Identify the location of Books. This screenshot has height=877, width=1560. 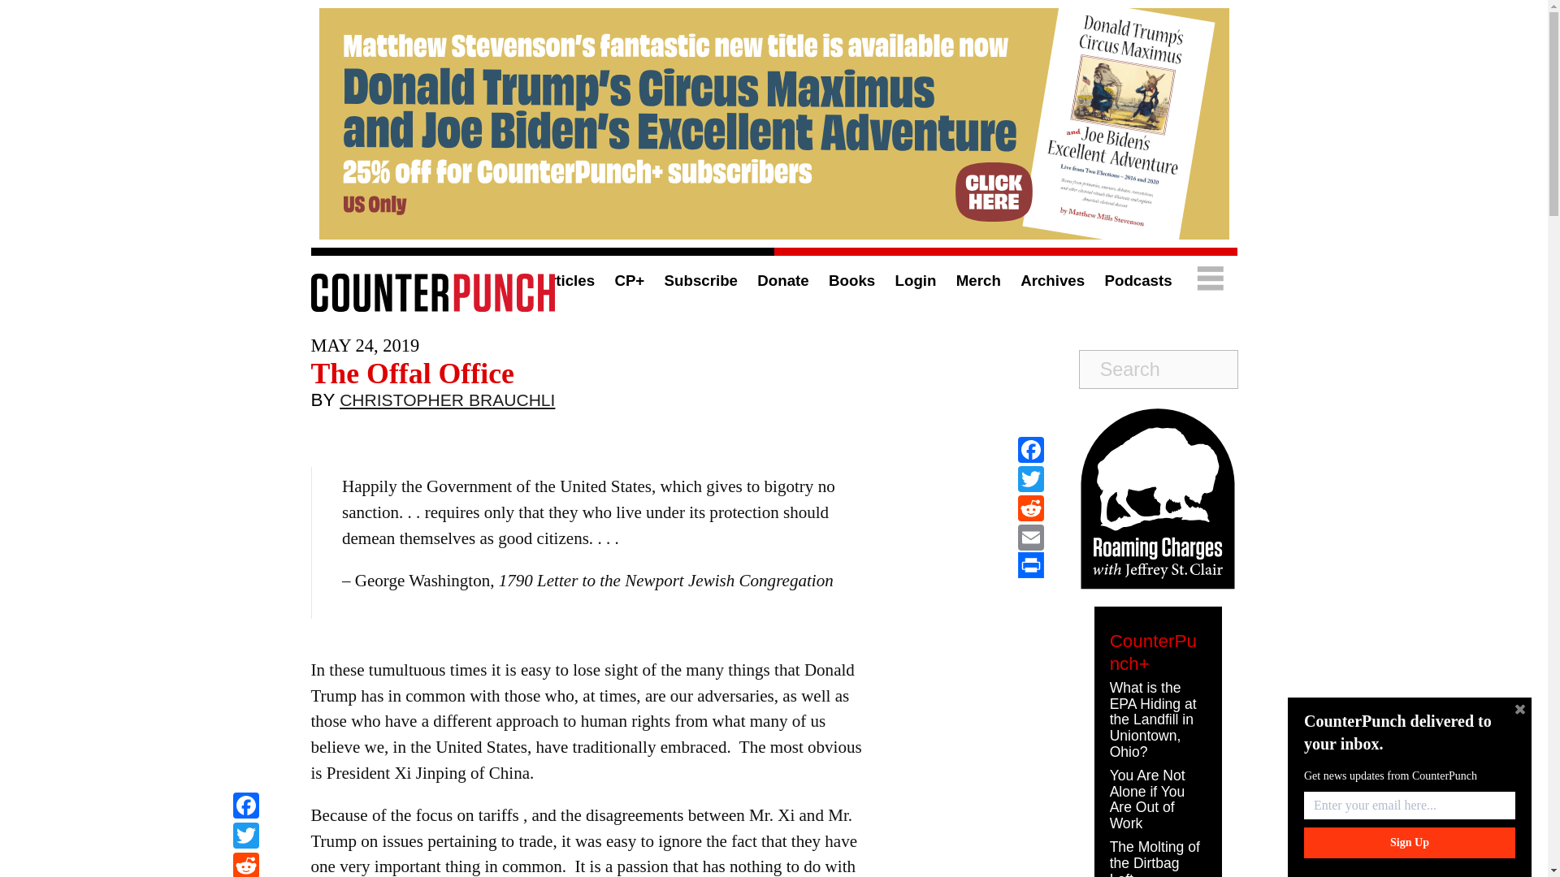
(851, 280).